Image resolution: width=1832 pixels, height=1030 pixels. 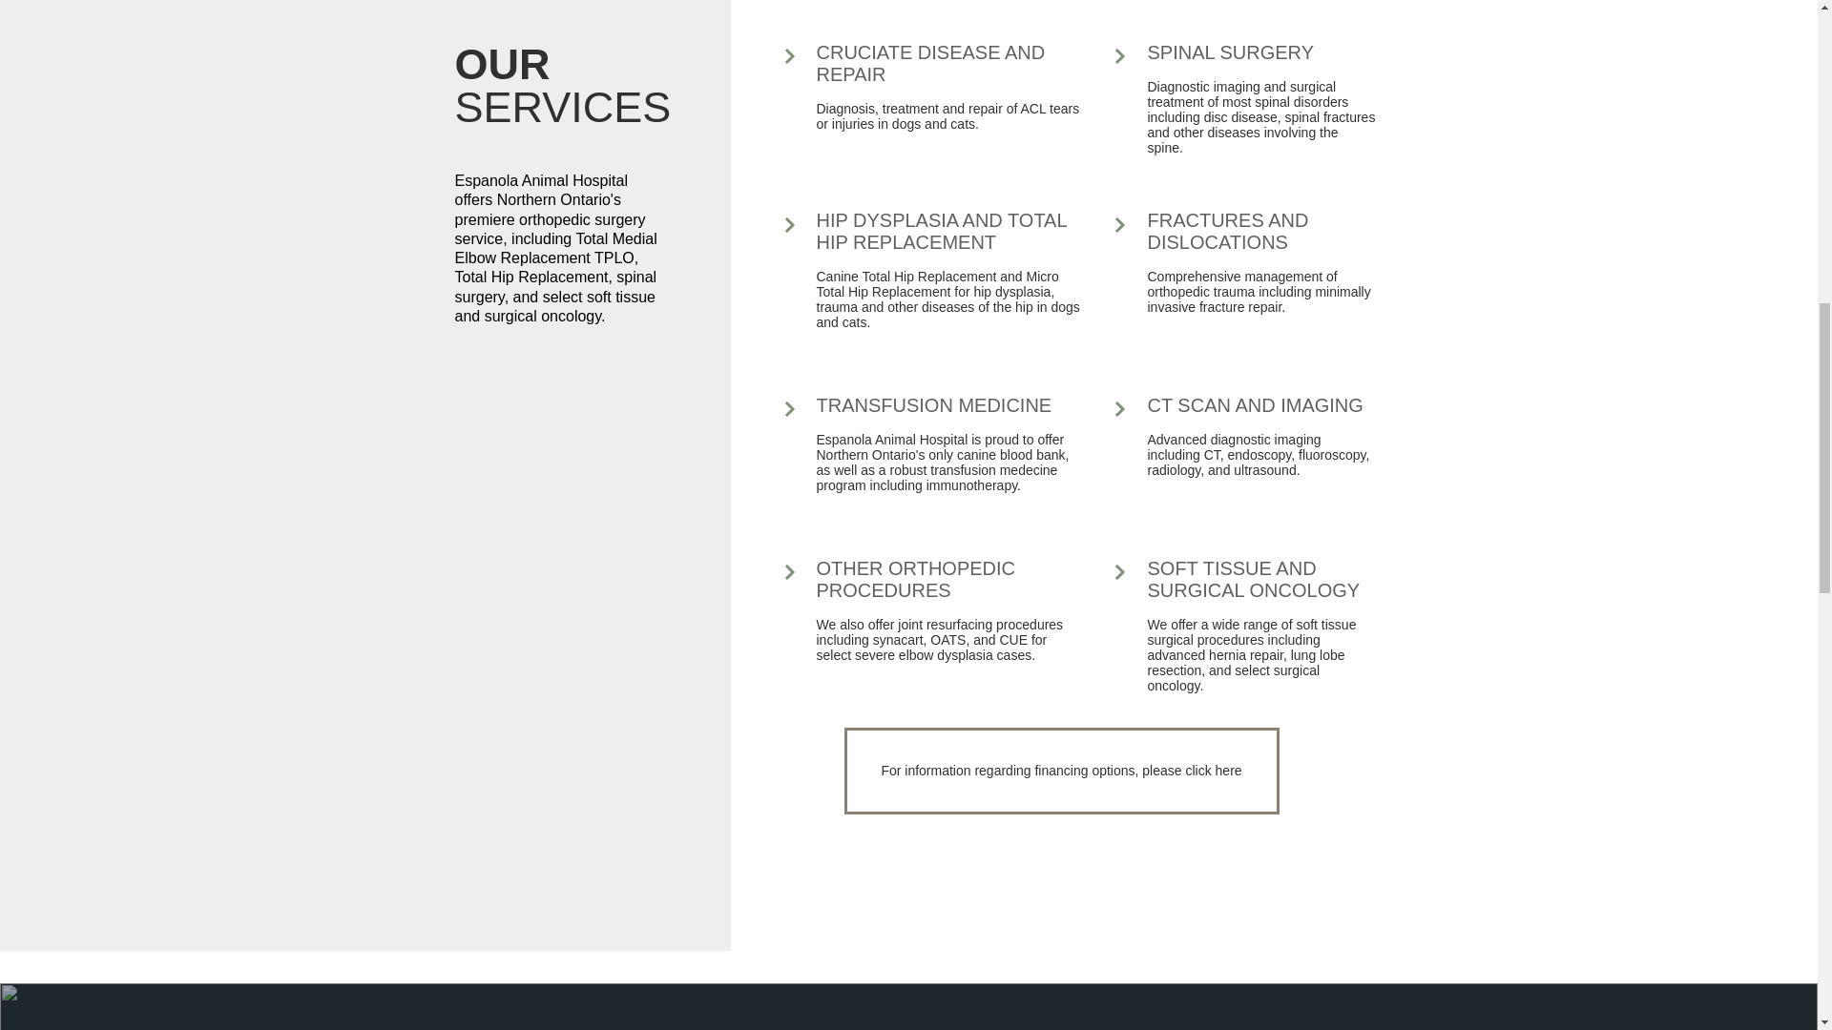 I want to click on SOFT TISSUE AND SURGICAL ONCOLOGY, so click(x=1252, y=579).